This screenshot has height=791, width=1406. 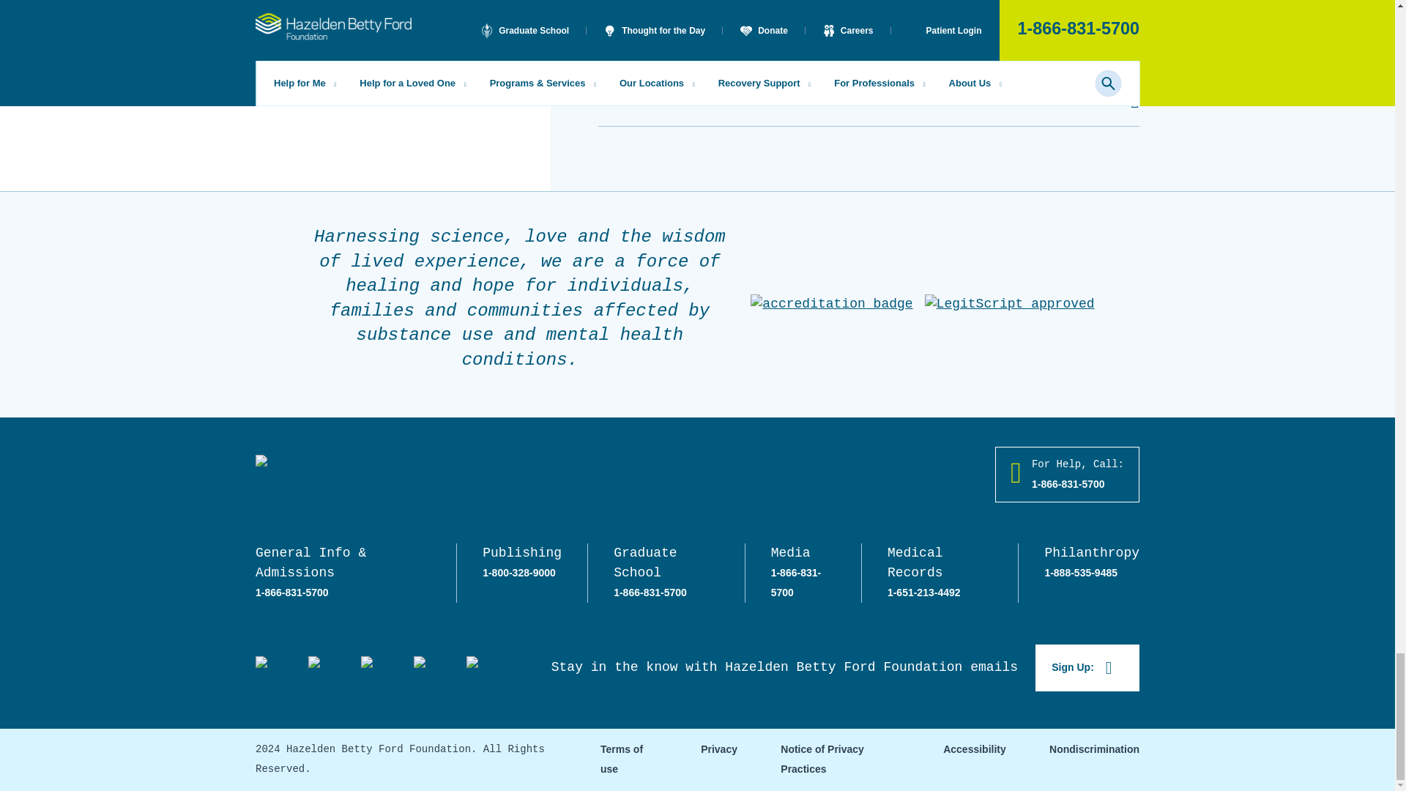 I want to click on Facebook, so click(x=267, y=668).